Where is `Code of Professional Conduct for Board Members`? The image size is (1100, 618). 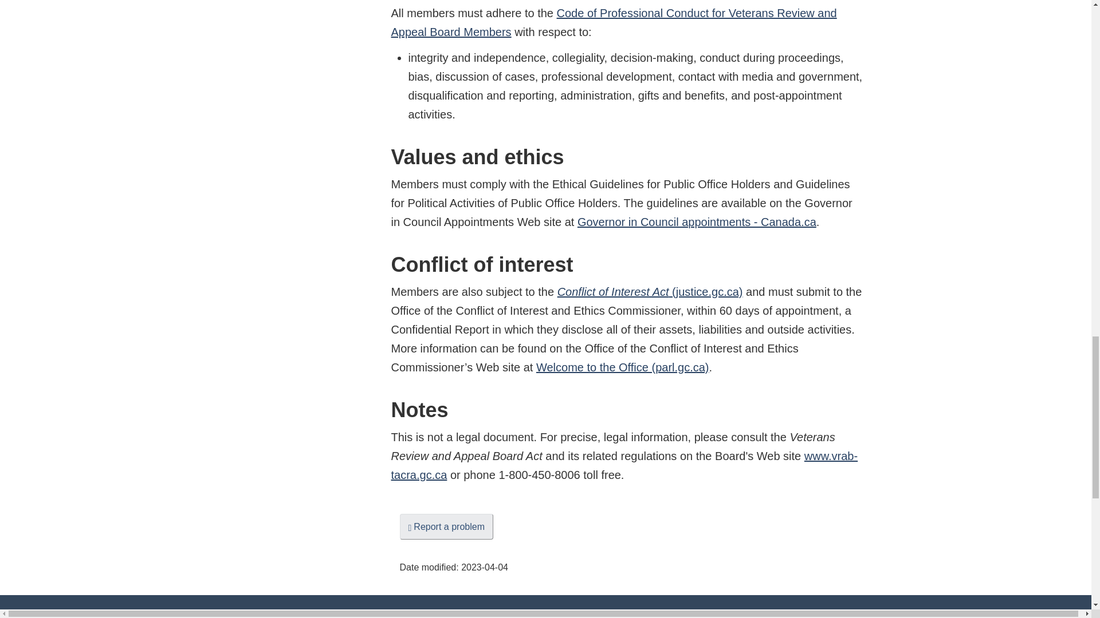
Code of Professional Conduct for Board Members is located at coordinates (613, 22).